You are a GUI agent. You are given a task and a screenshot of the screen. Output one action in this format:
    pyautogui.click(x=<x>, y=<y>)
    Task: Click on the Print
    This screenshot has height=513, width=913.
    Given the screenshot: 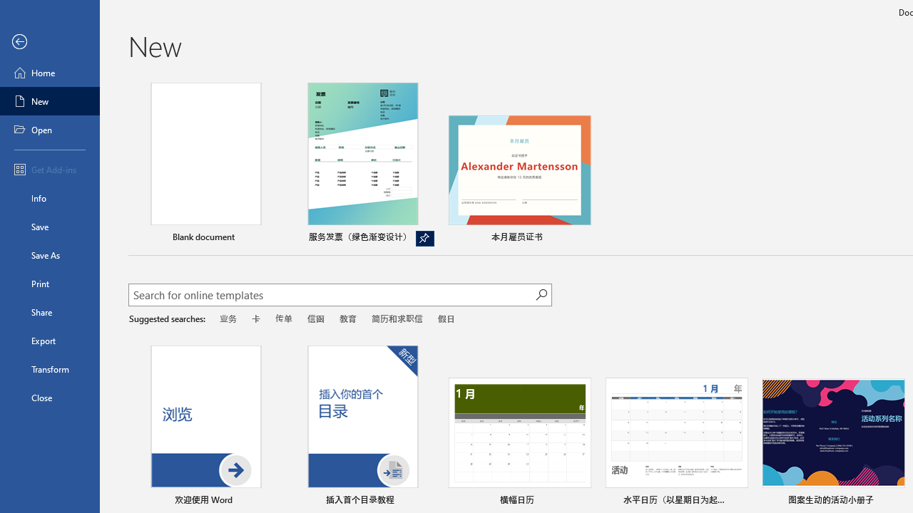 What is the action you would take?
    pyautogui.click(x=50, y=284)
    